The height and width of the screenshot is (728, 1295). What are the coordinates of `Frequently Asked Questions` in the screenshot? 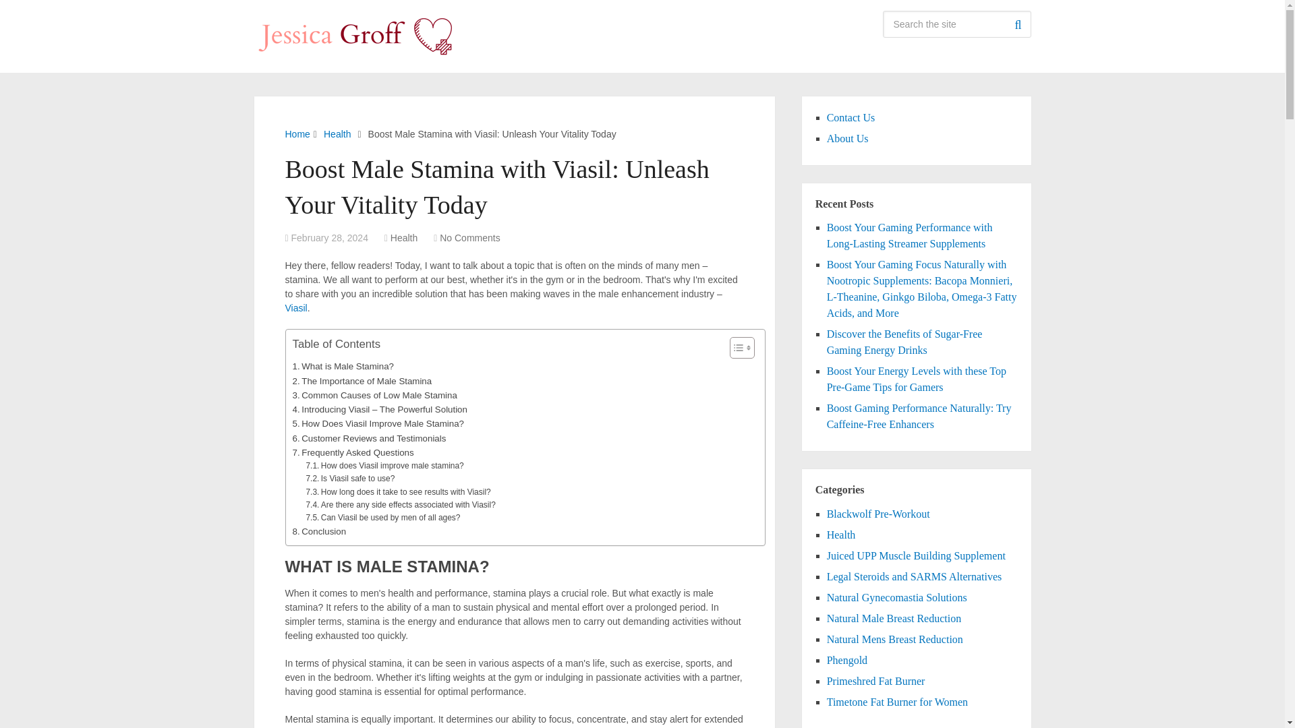 It's located at (353, 452).